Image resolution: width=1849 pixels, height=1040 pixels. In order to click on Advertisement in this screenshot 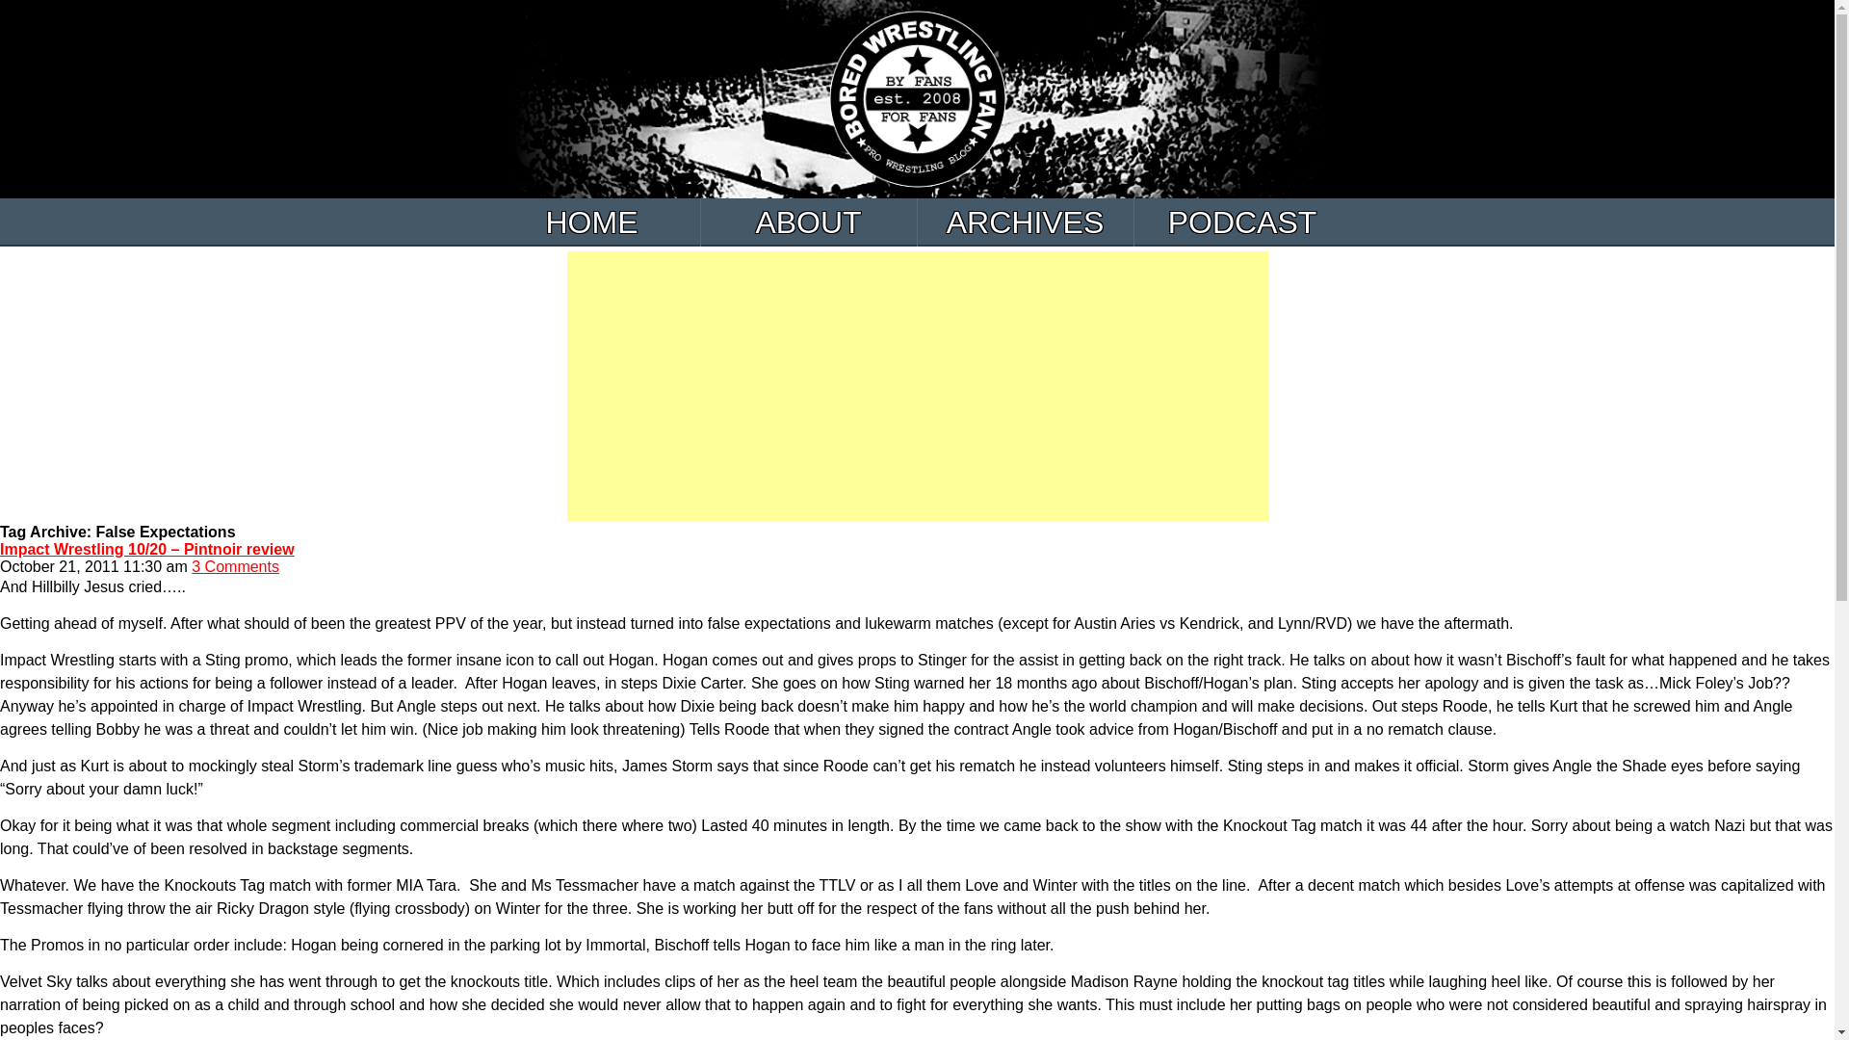, I will do `click(916, 386)`.